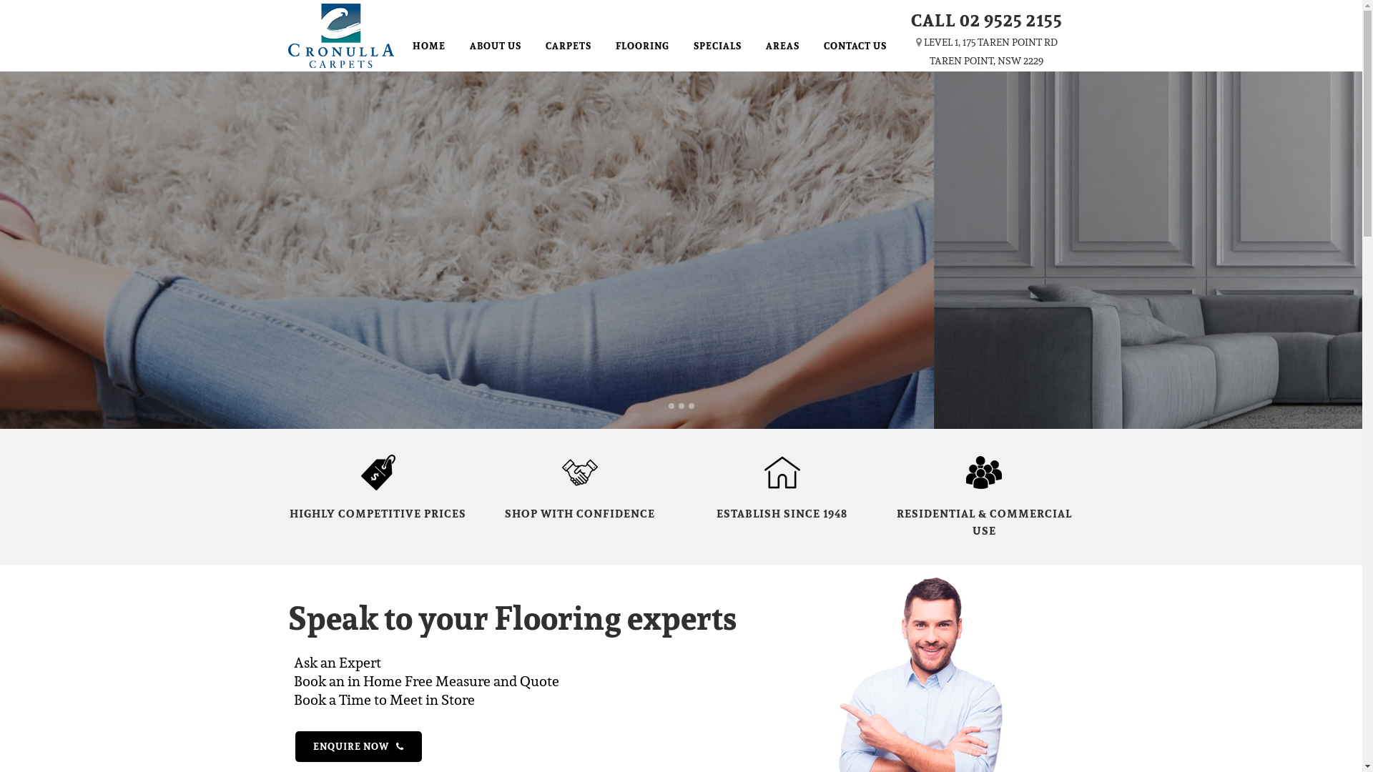 Image resolution: width=1373 pixels, height=772 pixels. Describe the element at coordinates (358, 746) in the screenshot. I see `ENQUIRE NOW` at that location.